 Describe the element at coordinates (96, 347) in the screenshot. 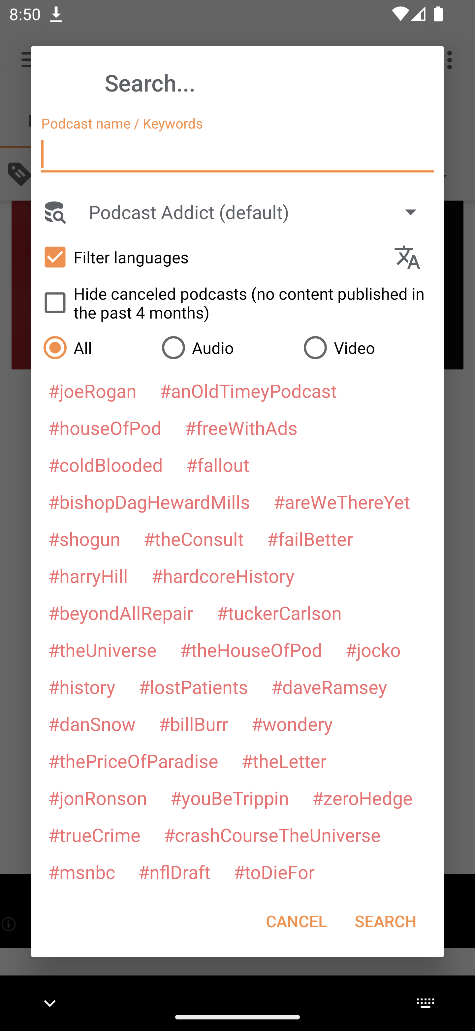

I see `All` at that location.